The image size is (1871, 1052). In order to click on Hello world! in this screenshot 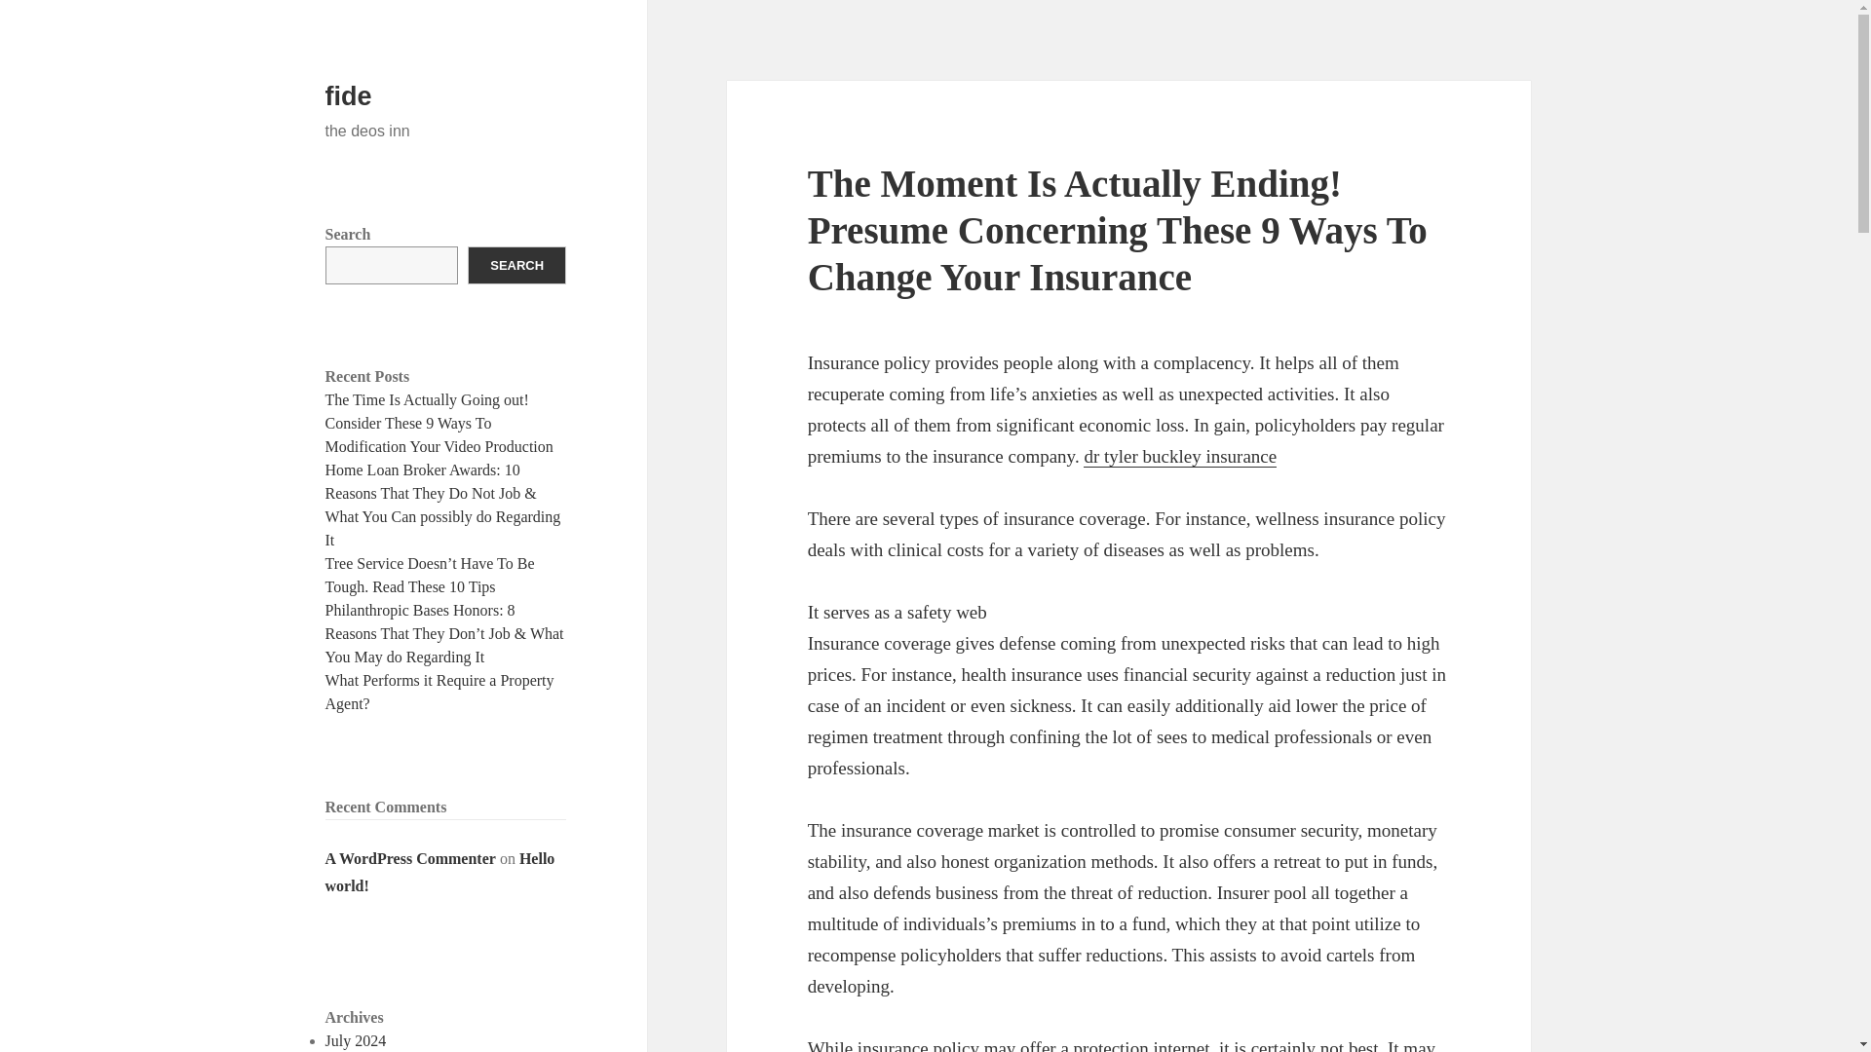, I will do `click(440, 873)`.